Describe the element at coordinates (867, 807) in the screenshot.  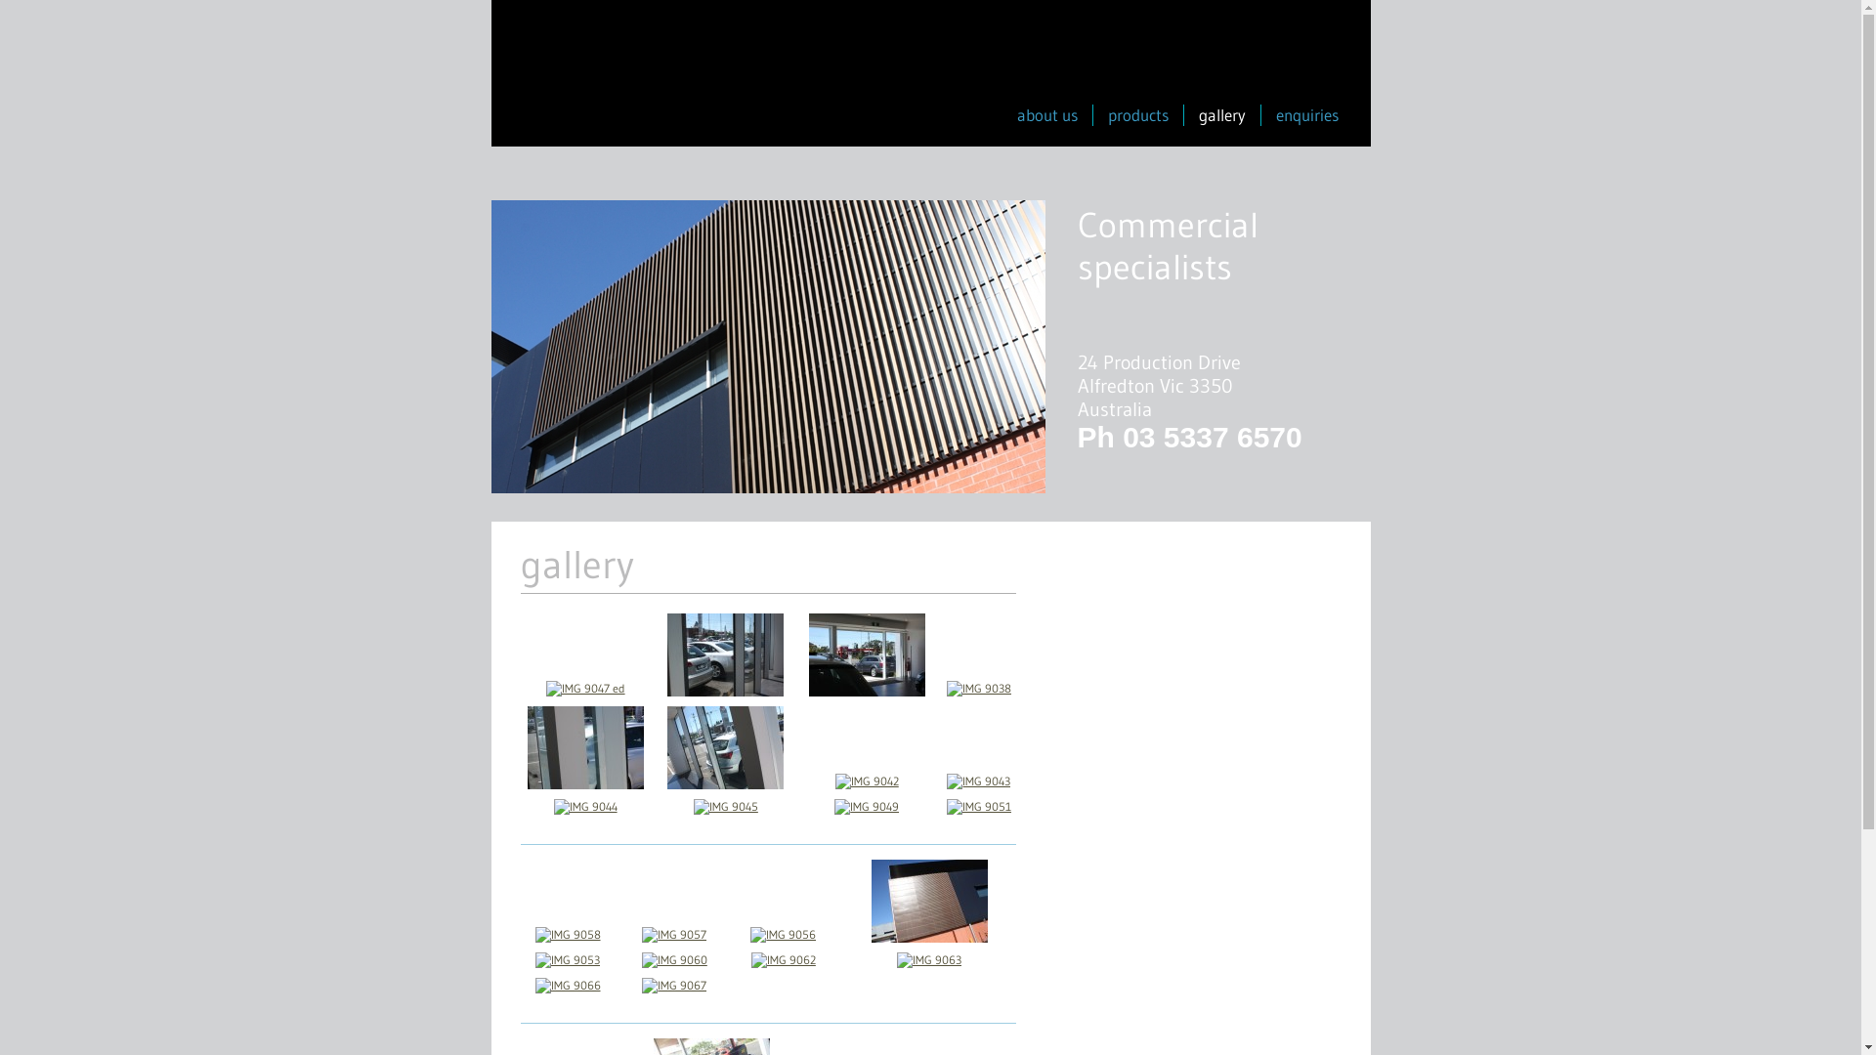
I see `IMG 9049` at that location.